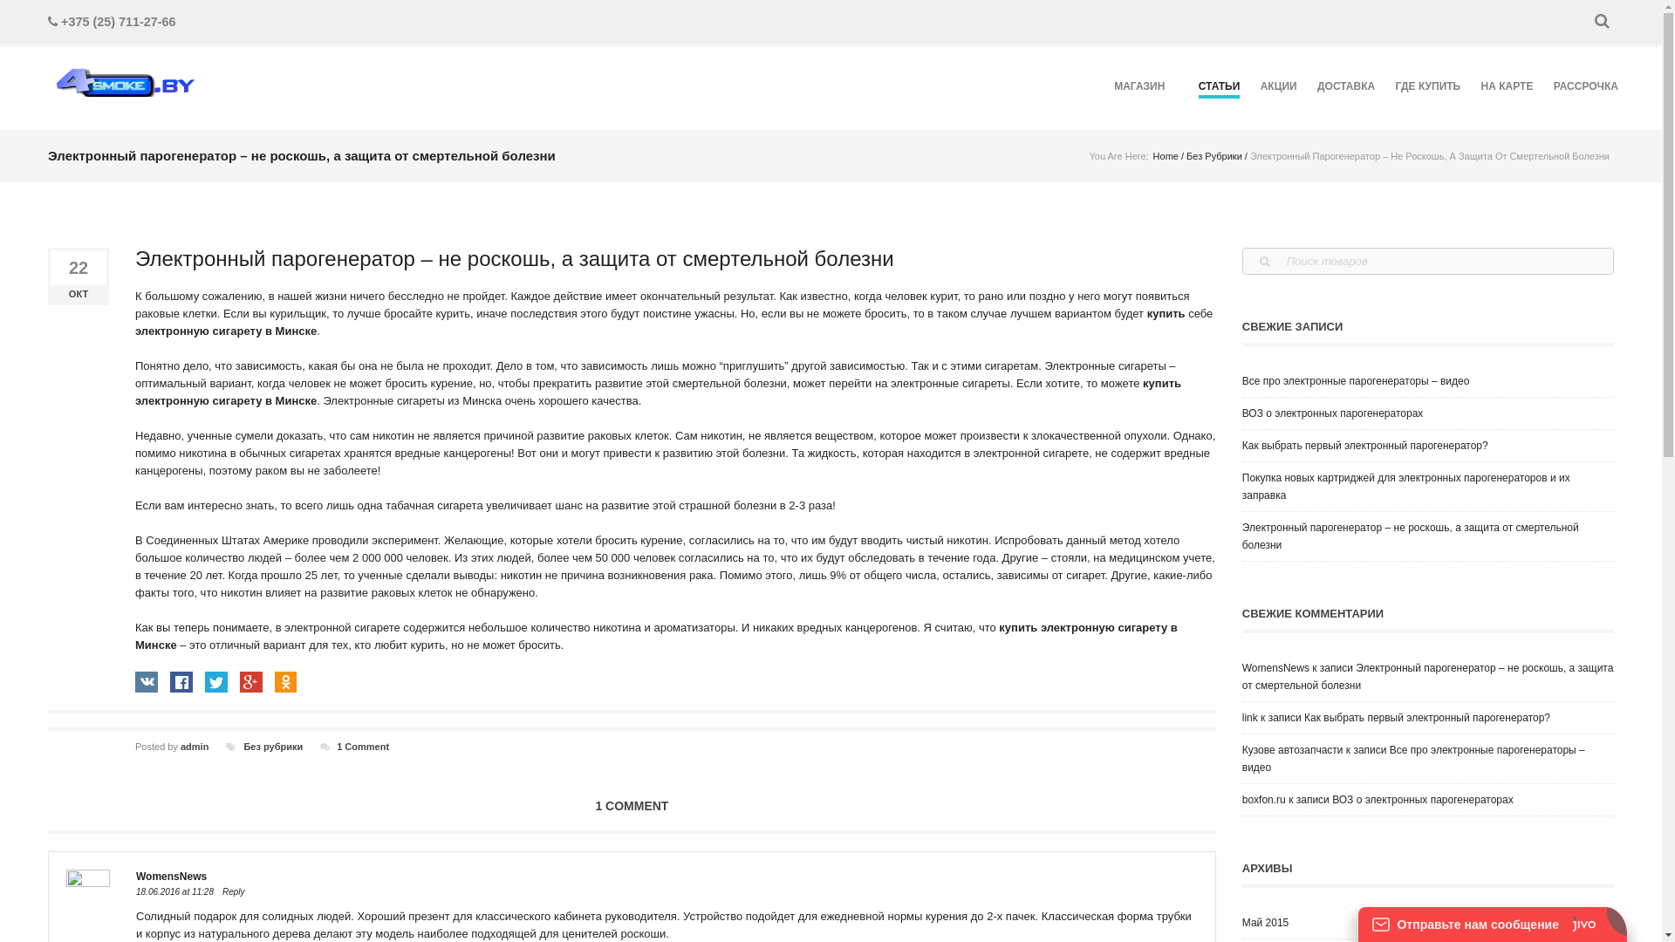 The height and width of the screenshot is (942, 1675). I want to click on Reply, so click(234, 891).